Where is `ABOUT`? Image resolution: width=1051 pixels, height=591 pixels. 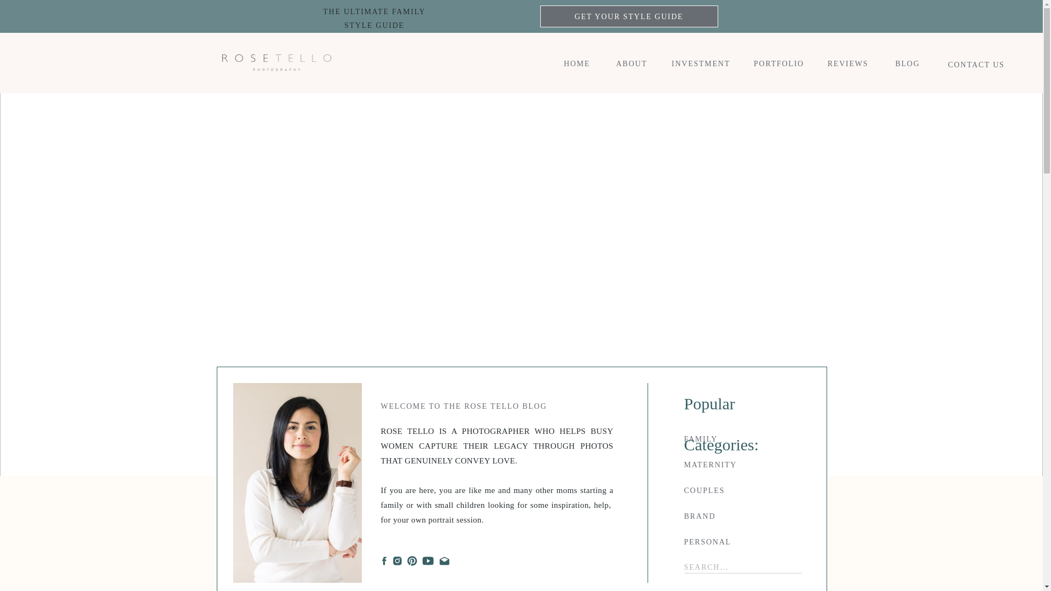 ABOUT is located at coordinates (738, 438).